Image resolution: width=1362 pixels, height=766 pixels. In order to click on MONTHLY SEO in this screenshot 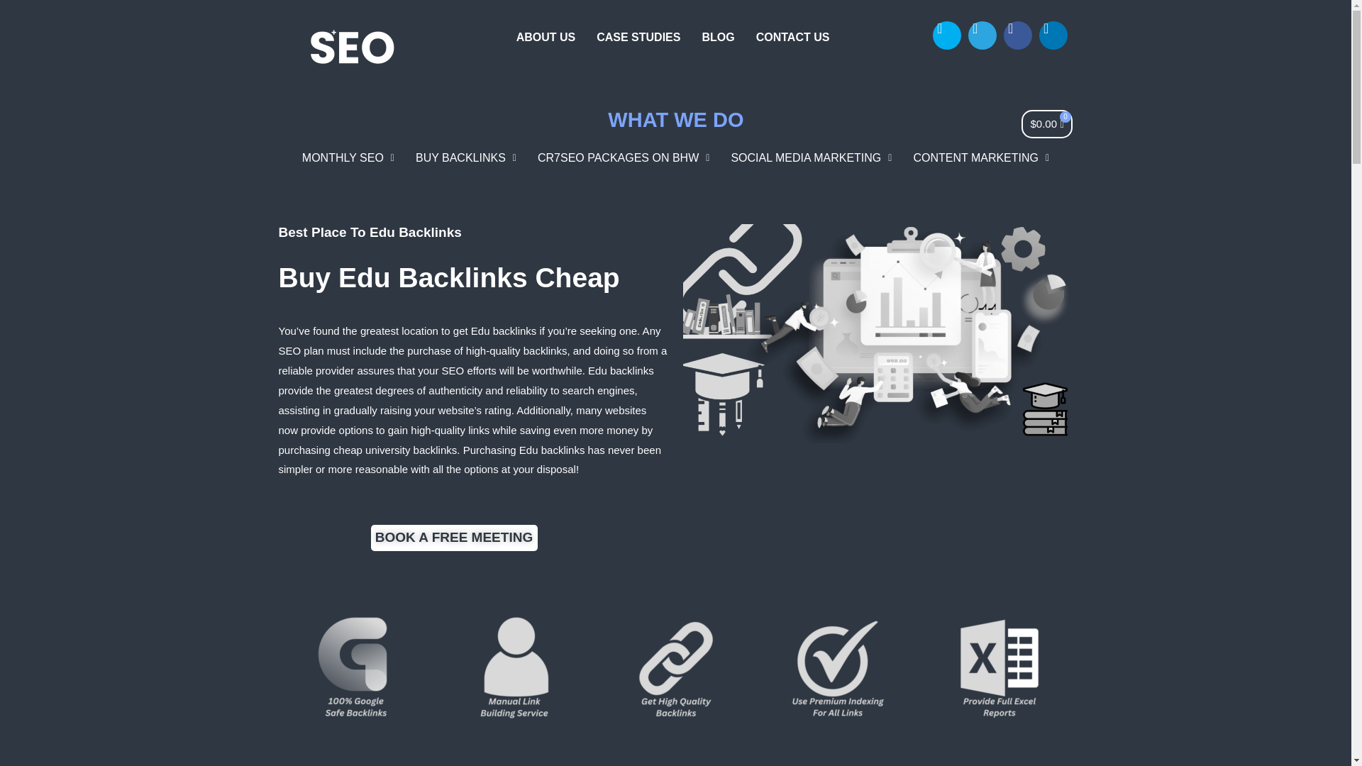, I will do `click(348, 157)`.